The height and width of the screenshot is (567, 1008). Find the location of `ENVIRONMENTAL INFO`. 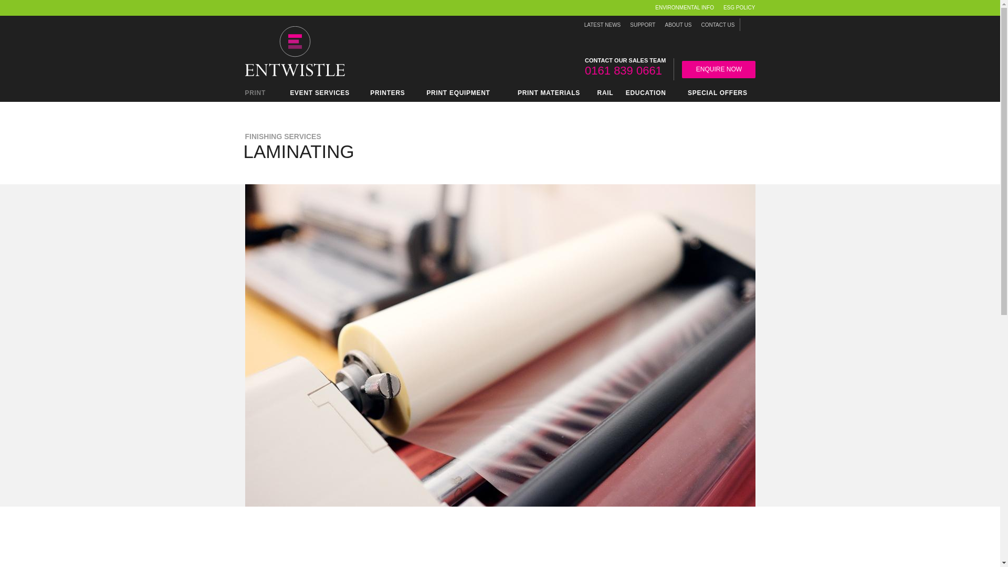

ENVIRONMENTAL INFO is located at coordinates (685, 7).